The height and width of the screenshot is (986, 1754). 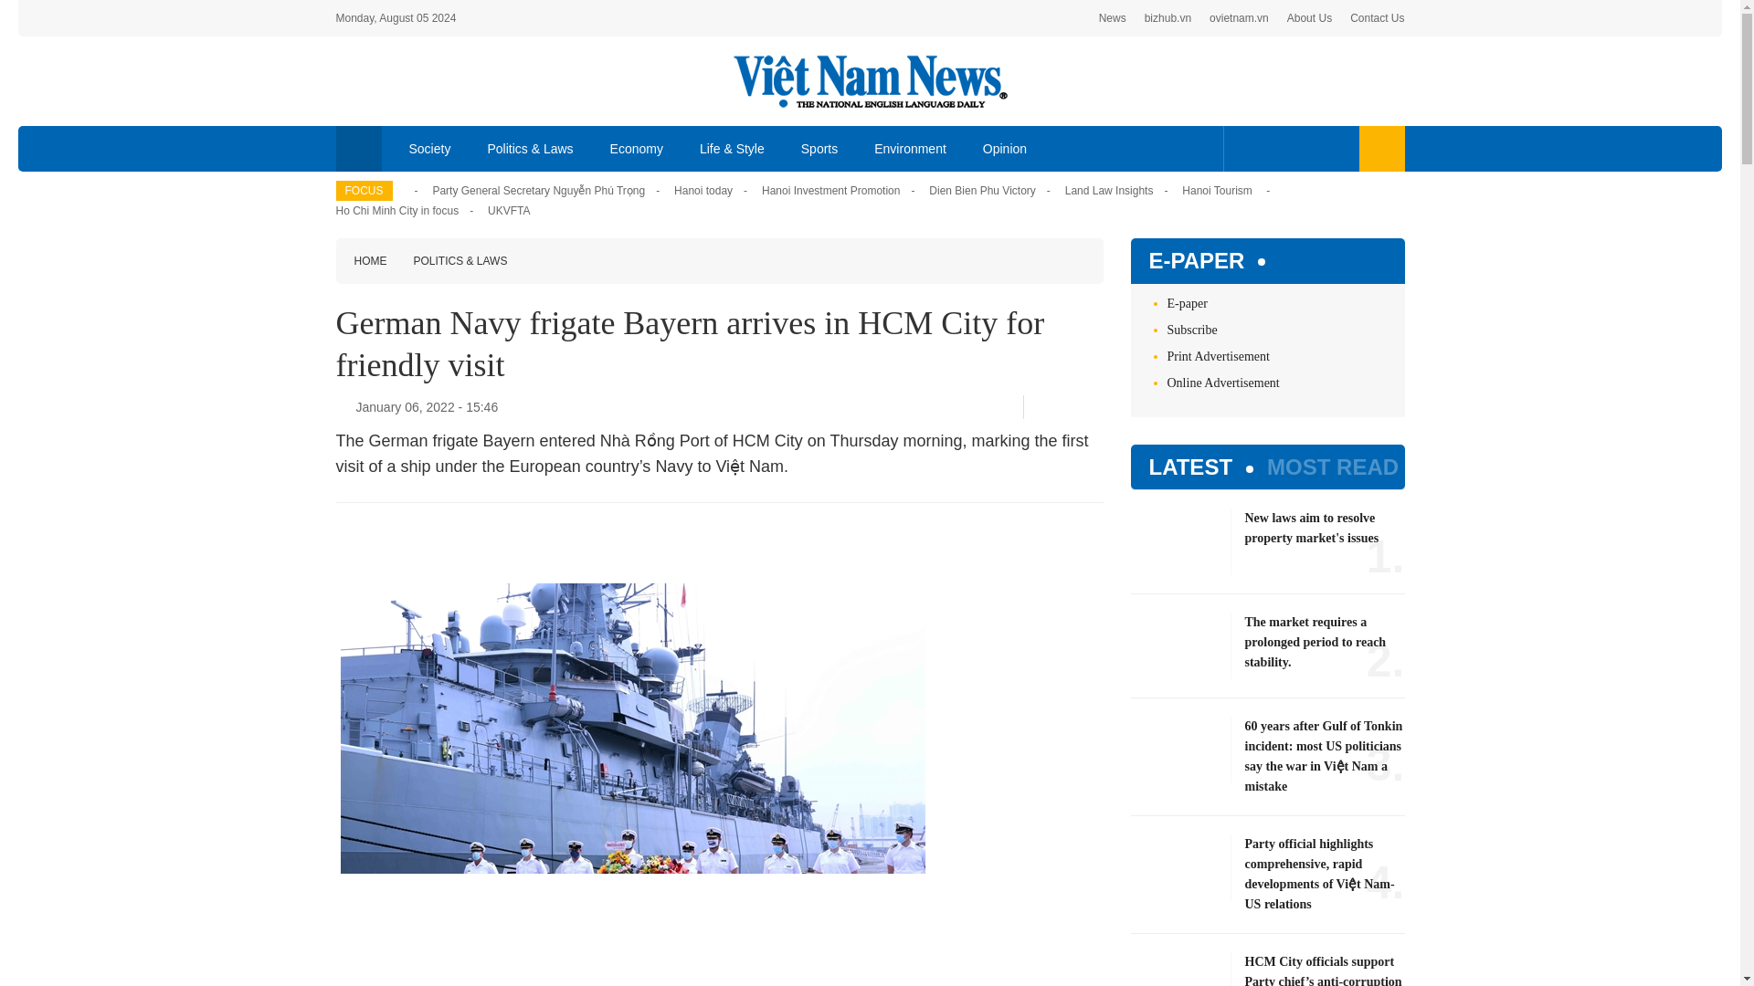 What do you see at coordinates (1246, 148) in the screenshot?
I see `Facebook` at bounding box center [1246, 148].